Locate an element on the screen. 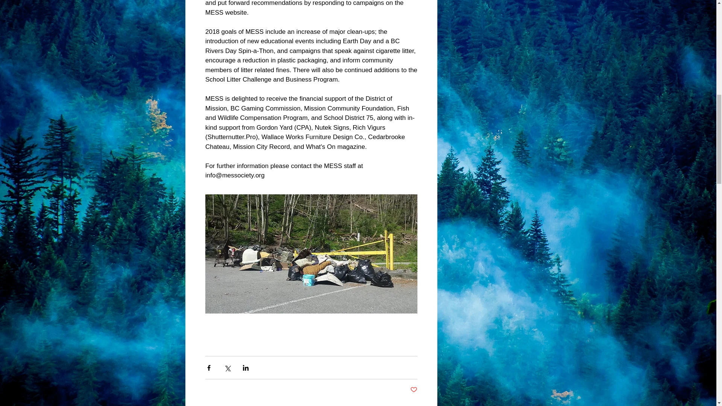  Post not marked as liked is located at coordinates (414, 390).